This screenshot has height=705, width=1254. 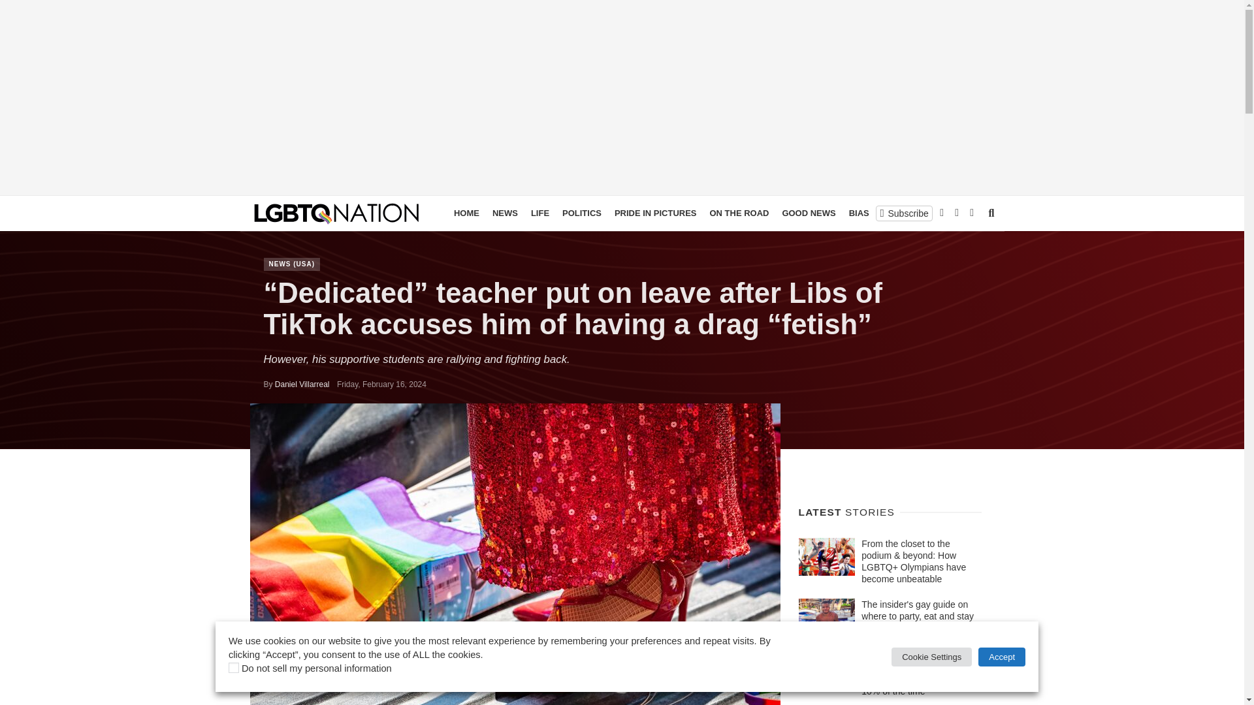 I want to click on ON THE ROAD, so click(x=738, y=213).